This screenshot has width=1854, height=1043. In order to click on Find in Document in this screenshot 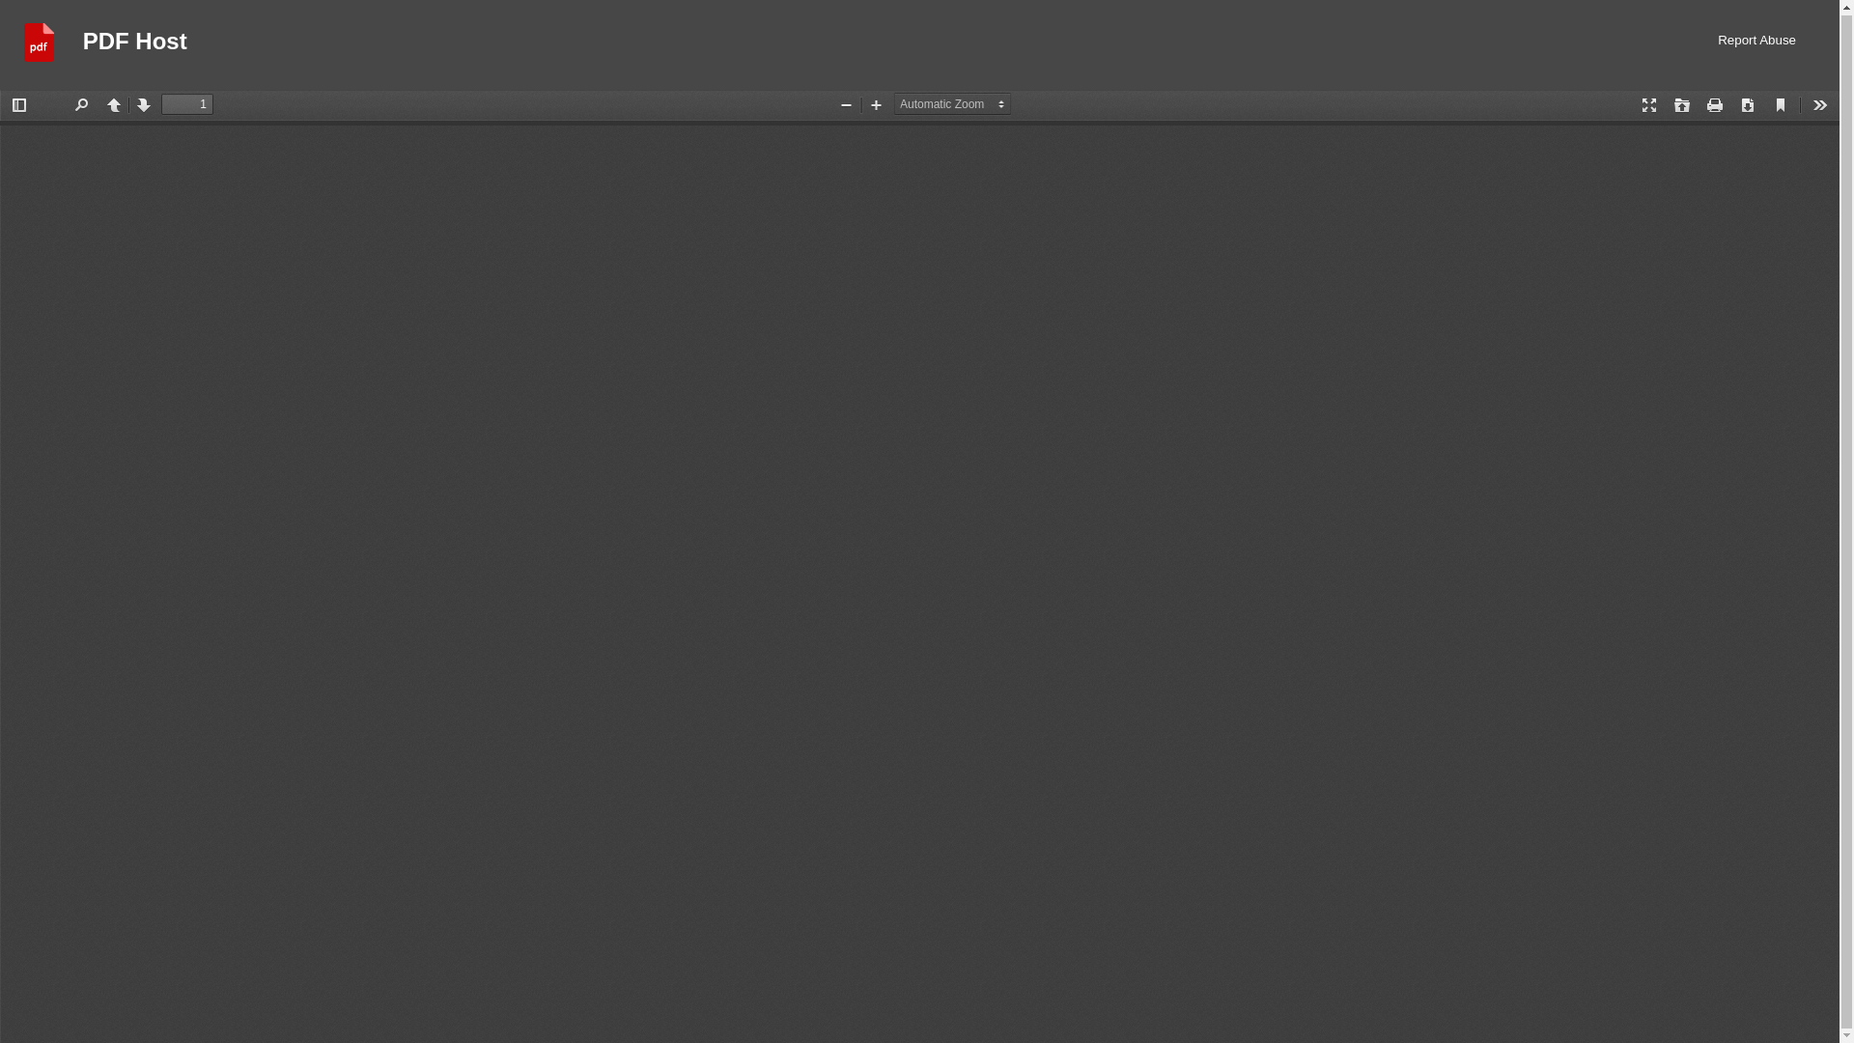, I will do `click(80, 104)`.